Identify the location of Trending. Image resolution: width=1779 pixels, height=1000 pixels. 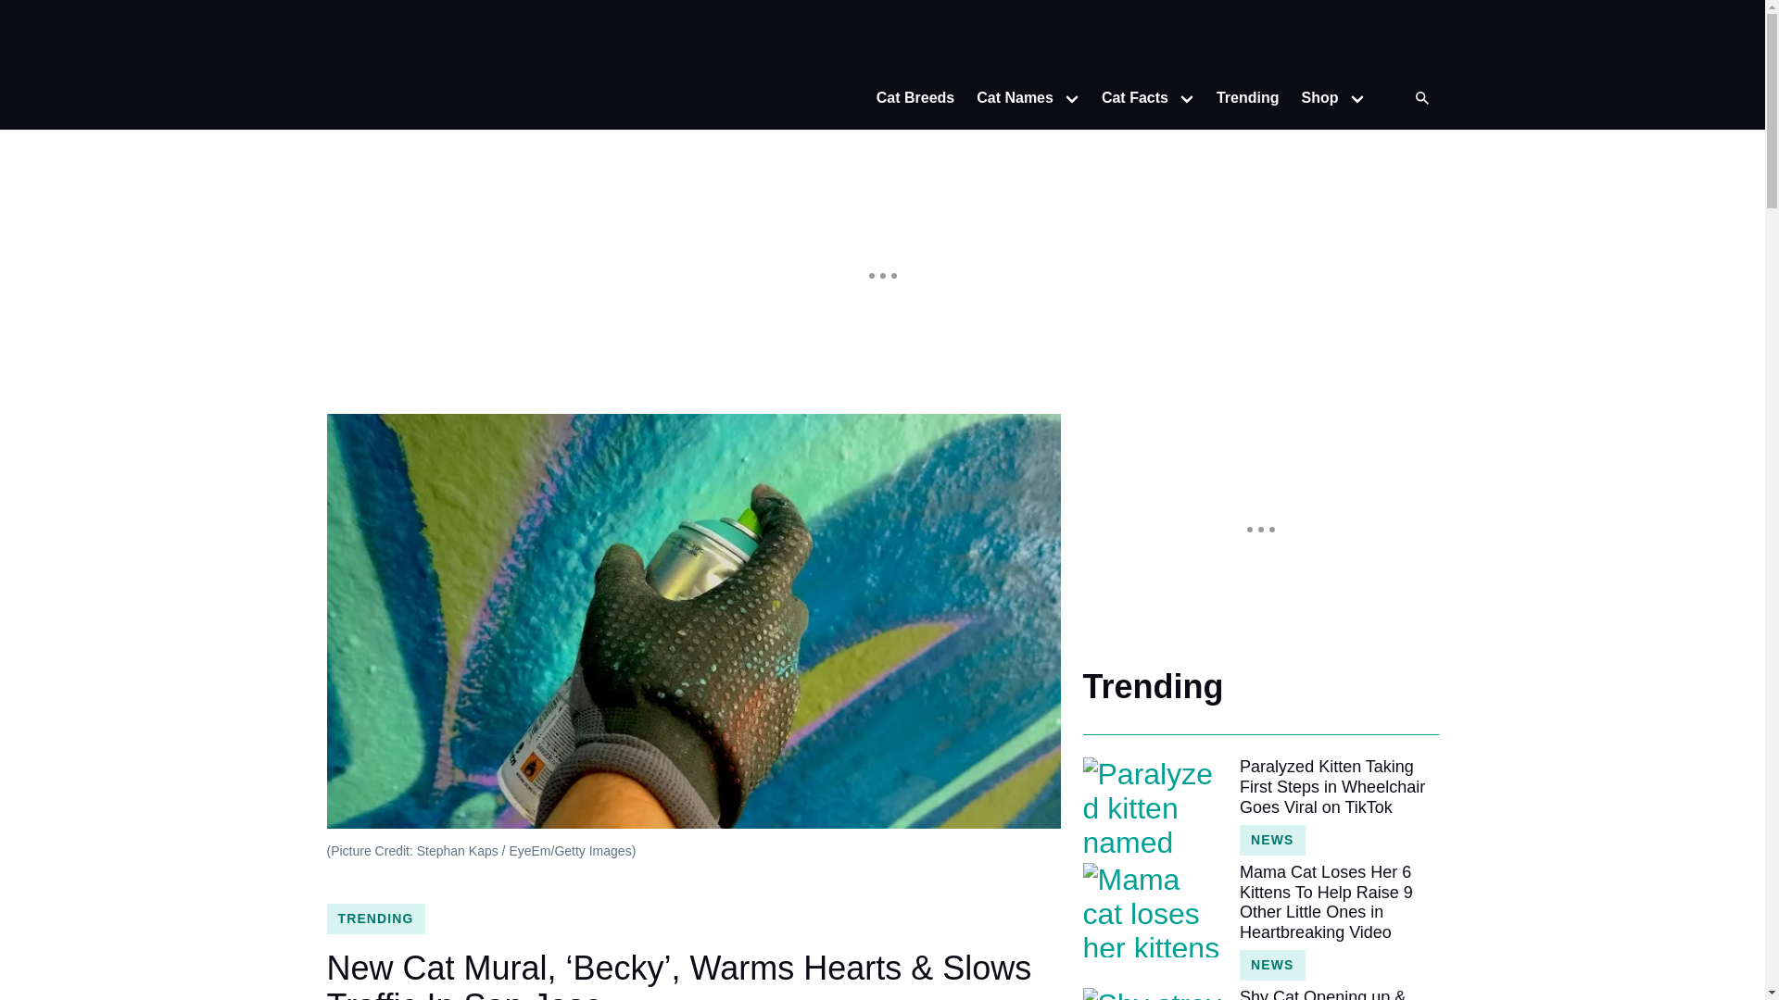
(1248, 98).